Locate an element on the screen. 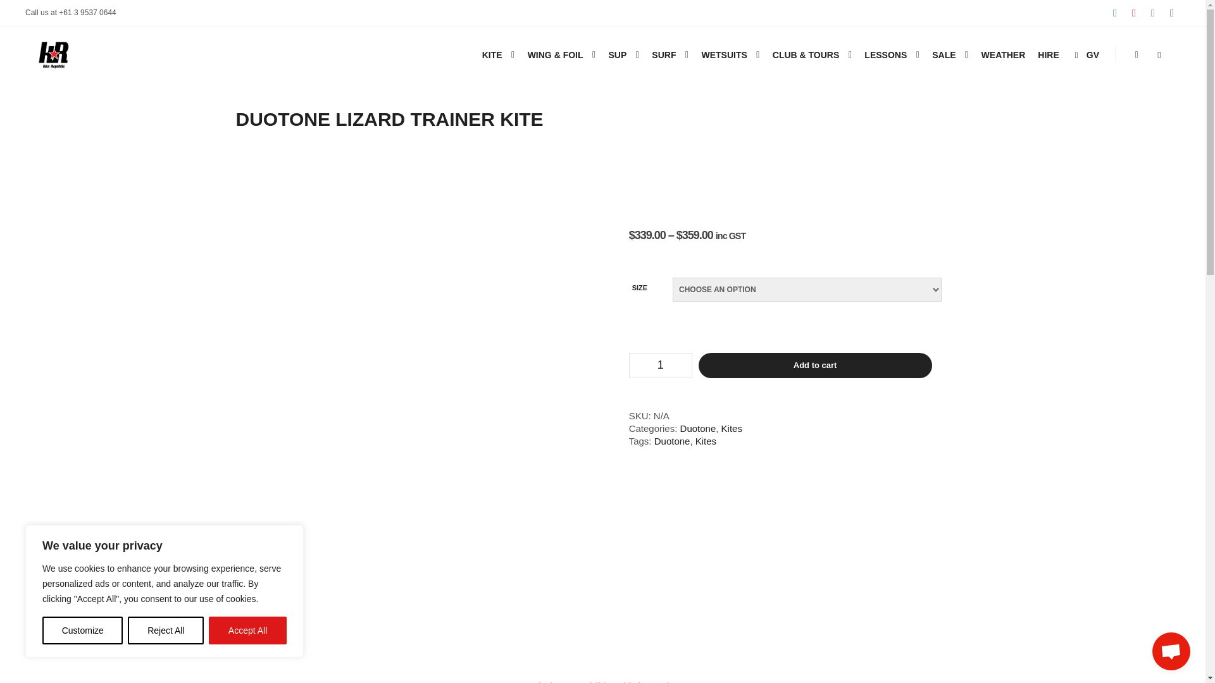 The height and width of the screenshot is (683, 1215). SALE is located at coordinates (942, 55).